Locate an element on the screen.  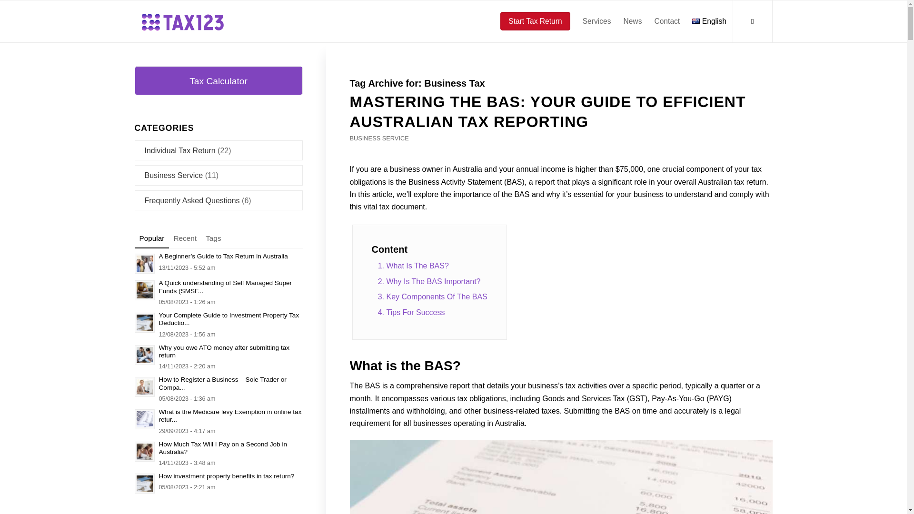
Start Tax Return is located at coordinates (532, 21).